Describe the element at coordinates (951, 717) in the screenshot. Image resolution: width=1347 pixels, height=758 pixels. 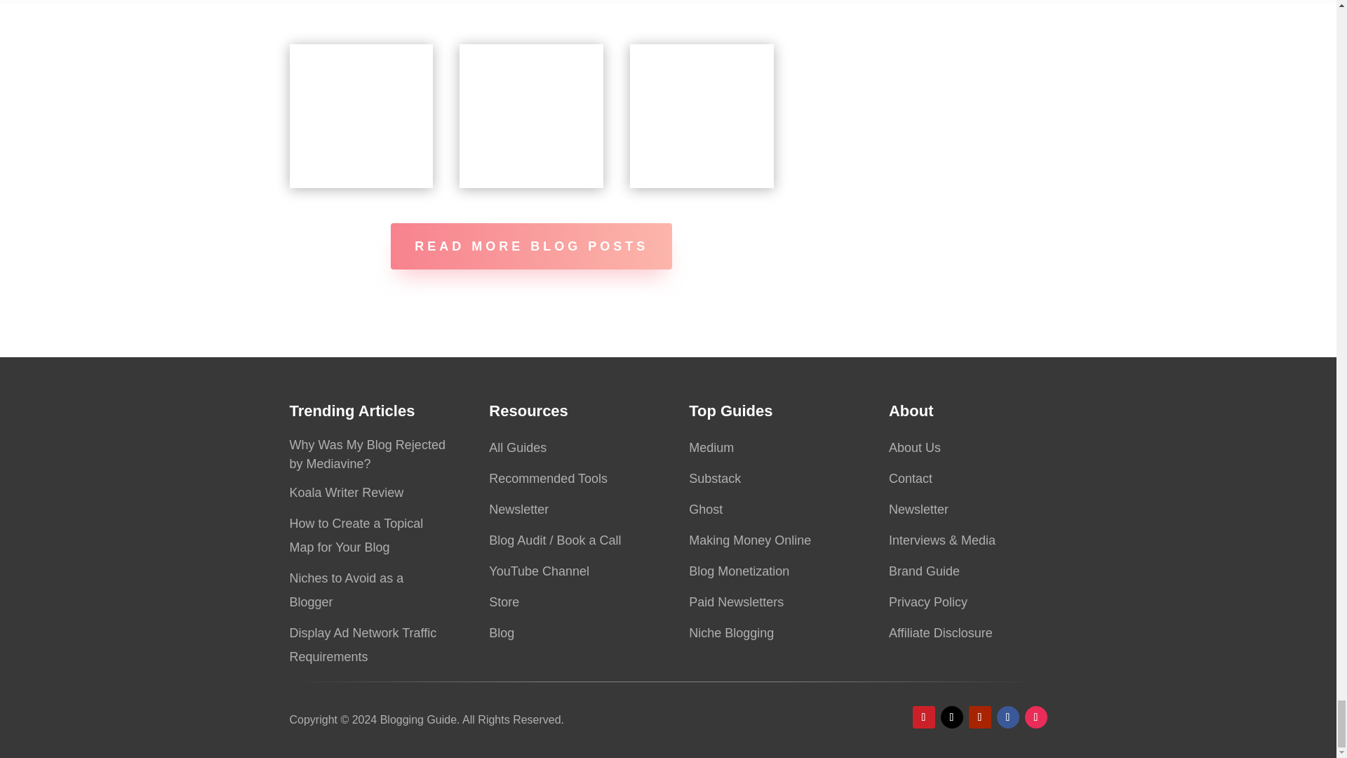
I see `Follow on X` at that location.